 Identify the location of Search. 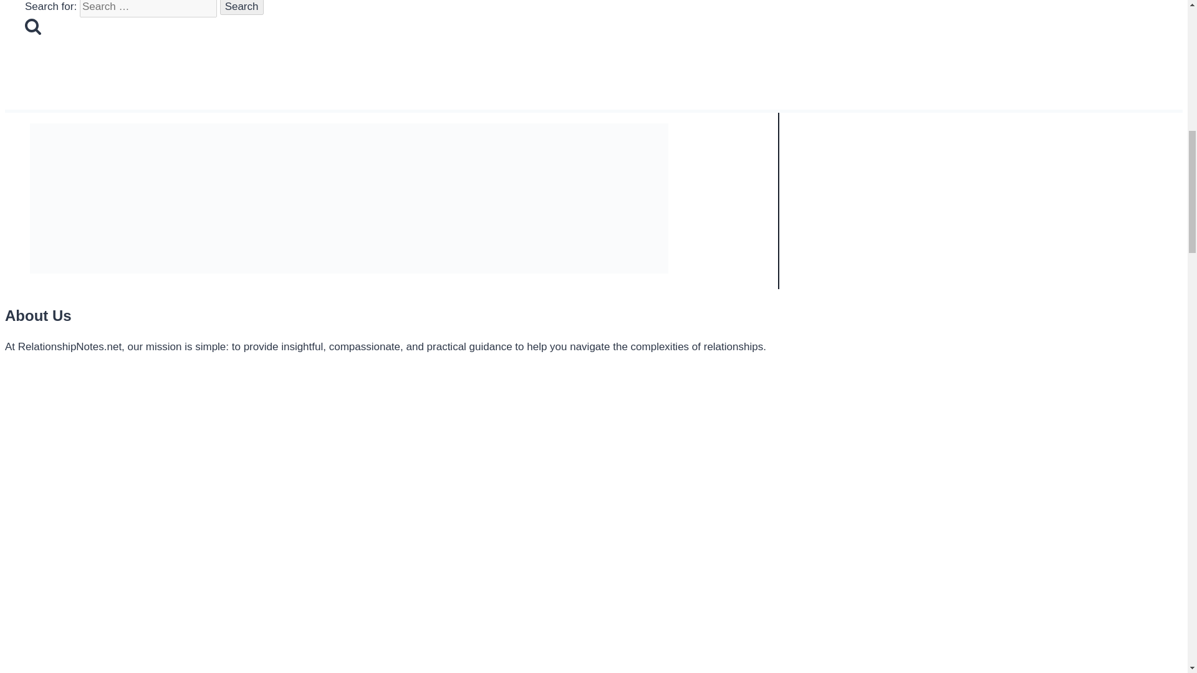
(242, 7).